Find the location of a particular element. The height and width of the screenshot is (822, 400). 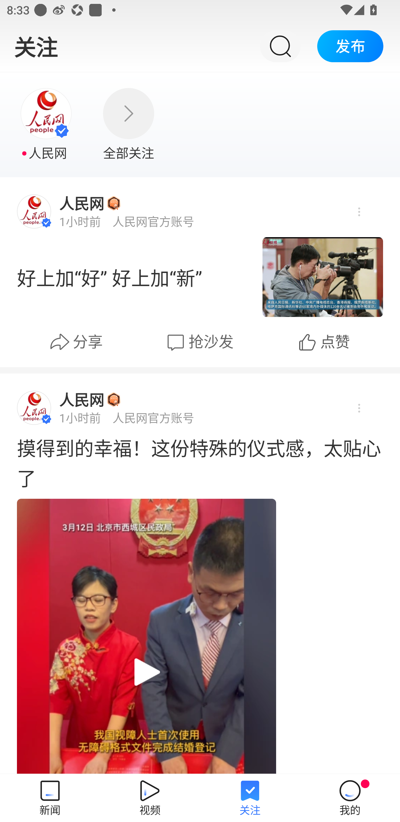

关注 is located at coordinates (36, 46).